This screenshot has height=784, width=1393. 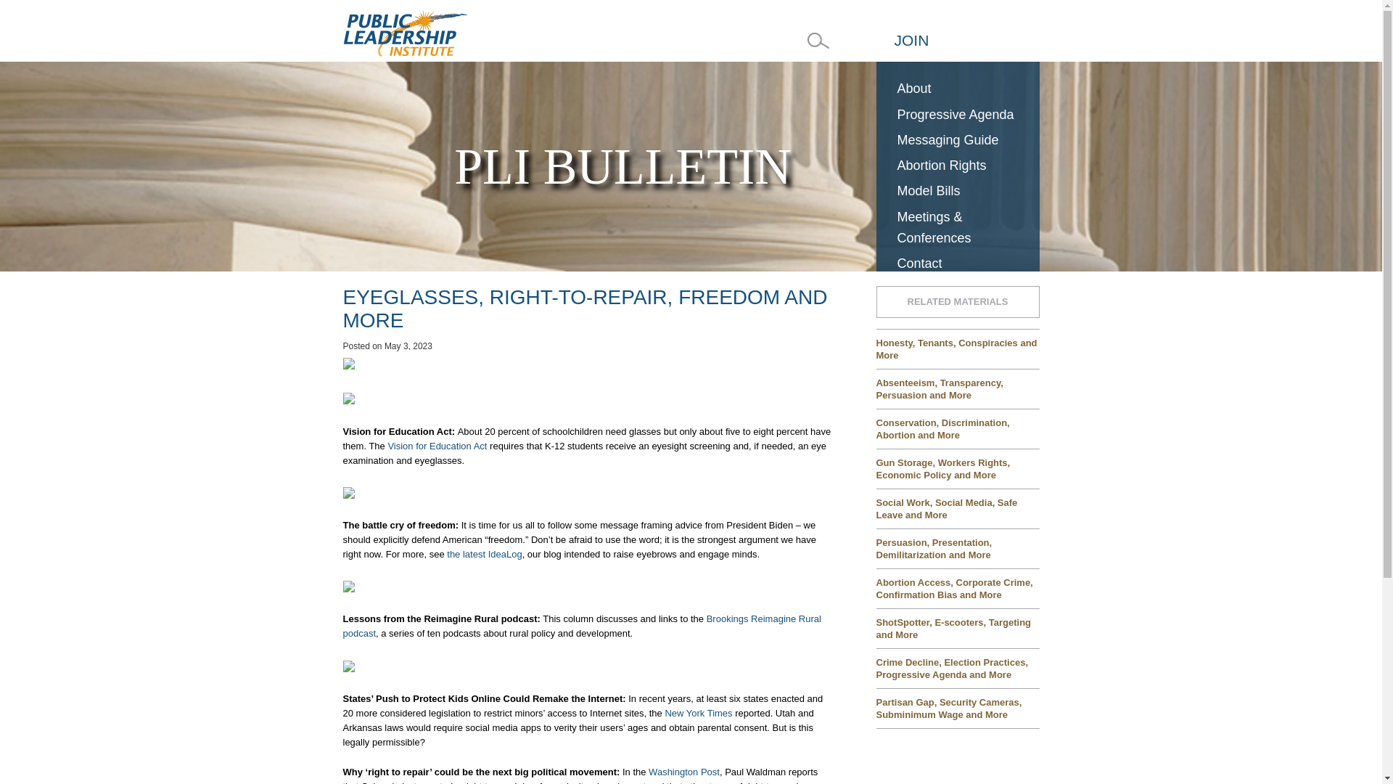 What do you see at coordinates (23, 8) in the screenshot?
I see `Search` at bounding box center [23, 8].